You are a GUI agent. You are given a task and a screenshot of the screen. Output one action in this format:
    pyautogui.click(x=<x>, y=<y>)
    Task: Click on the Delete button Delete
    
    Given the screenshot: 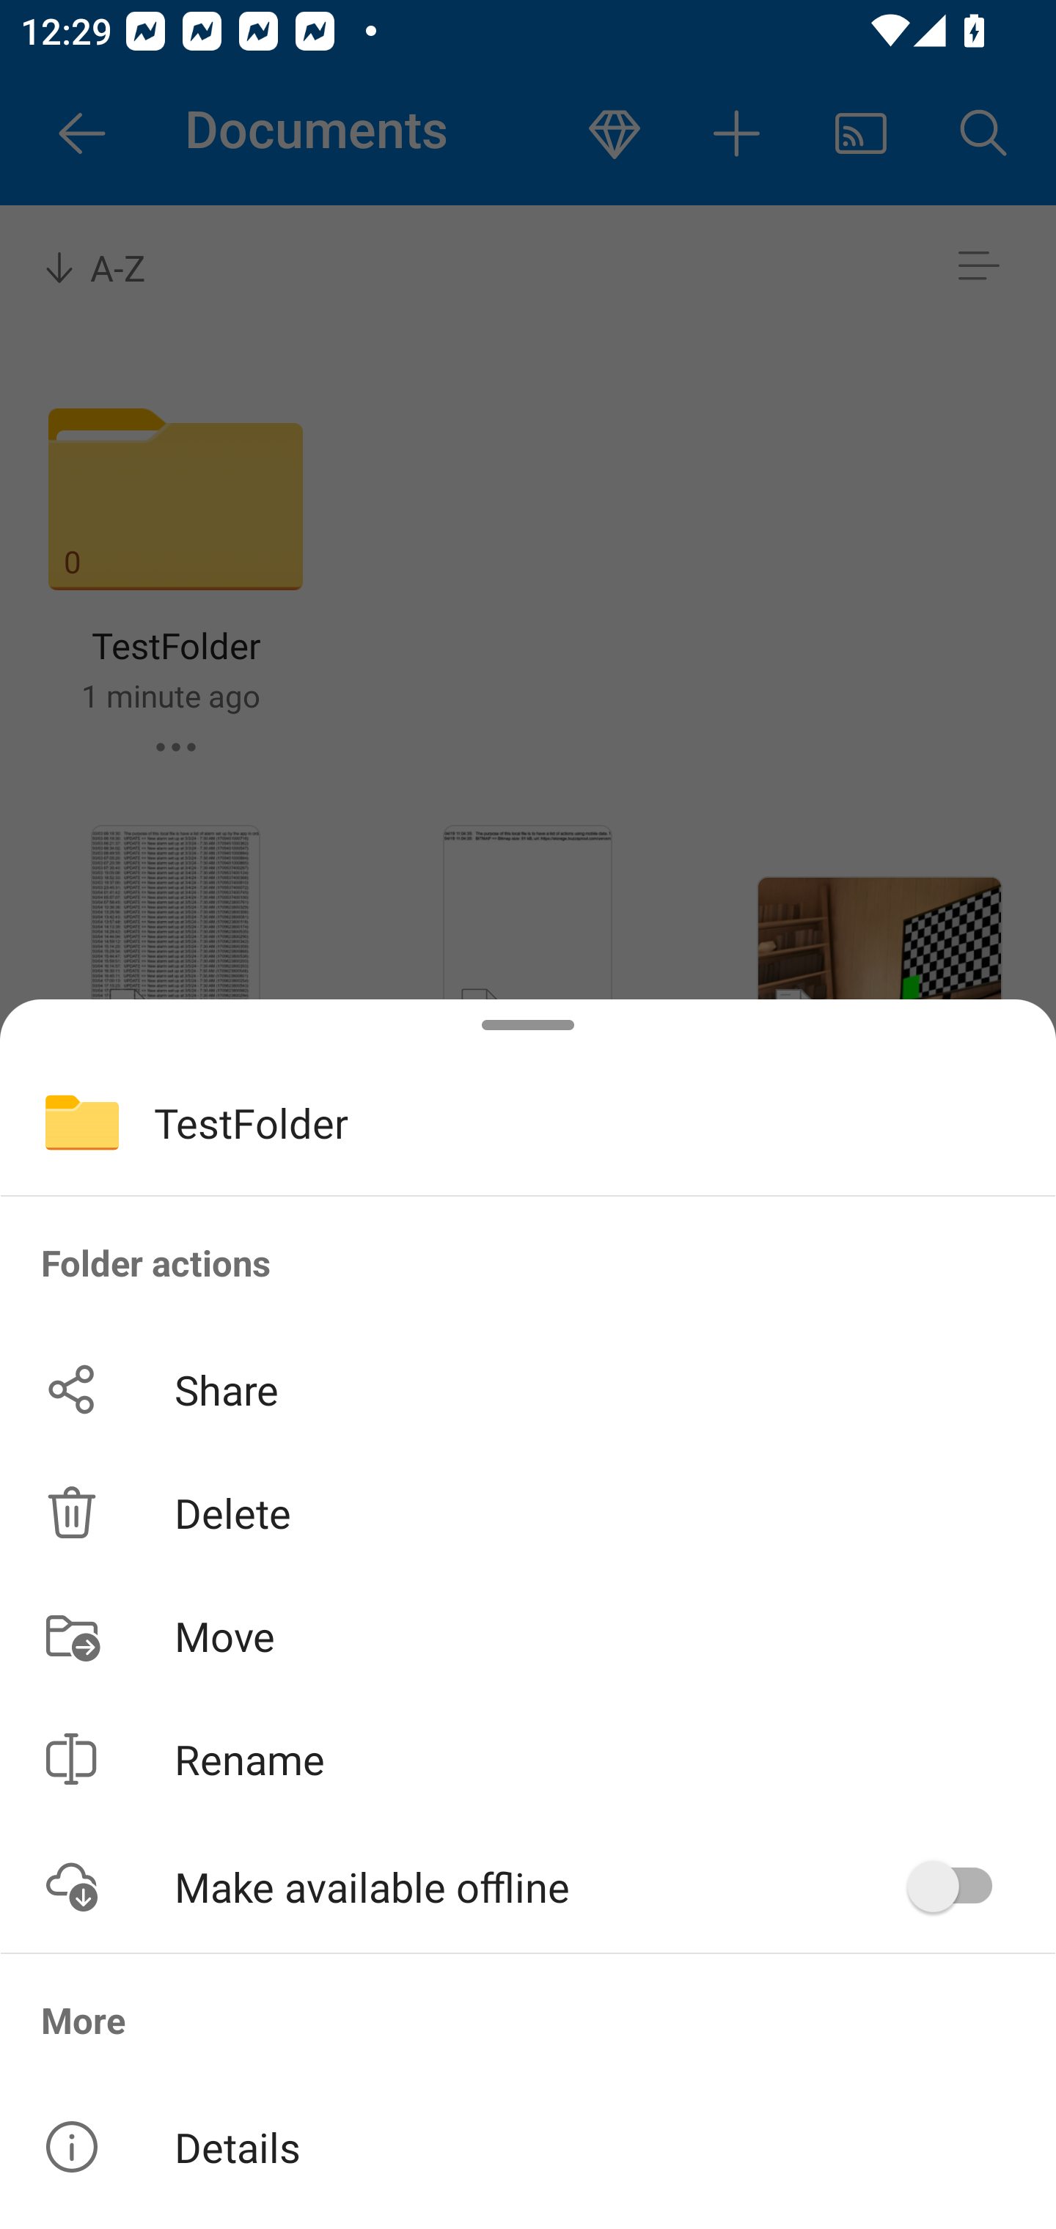 What is the action you would take?
    pyautogui.click(x=528, y=1512)
    